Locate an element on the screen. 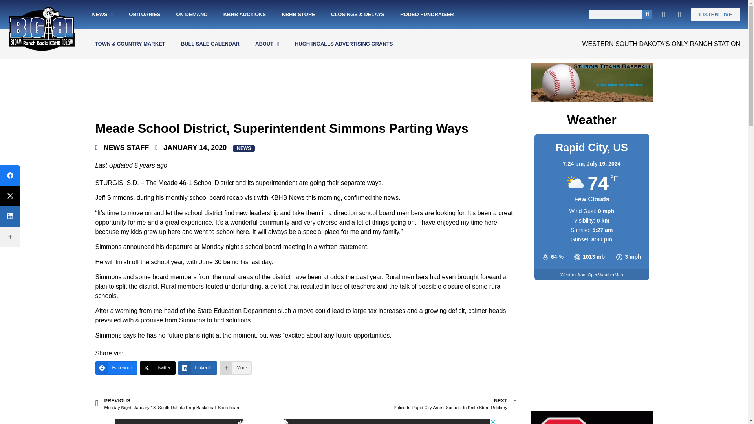 The image size is (754, 424). BULL SALE CALENDAR is located at coordinates (210, 44).